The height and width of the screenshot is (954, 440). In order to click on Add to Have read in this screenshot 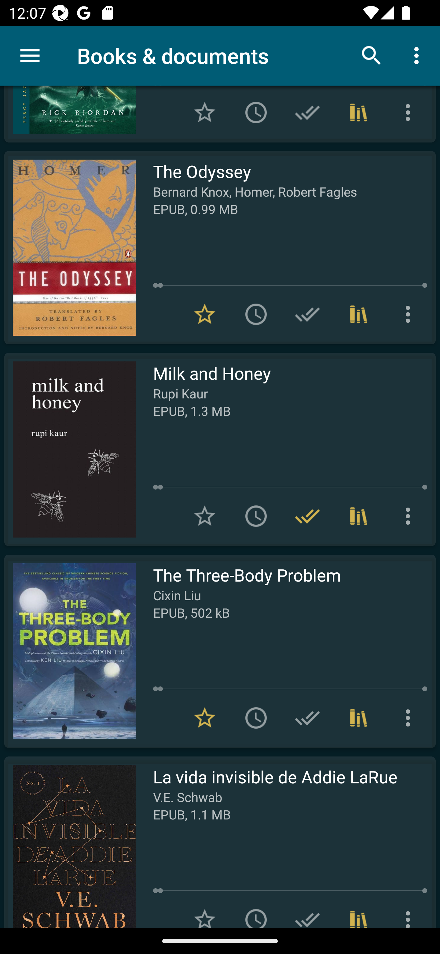, I will do `click(307, 113)`.